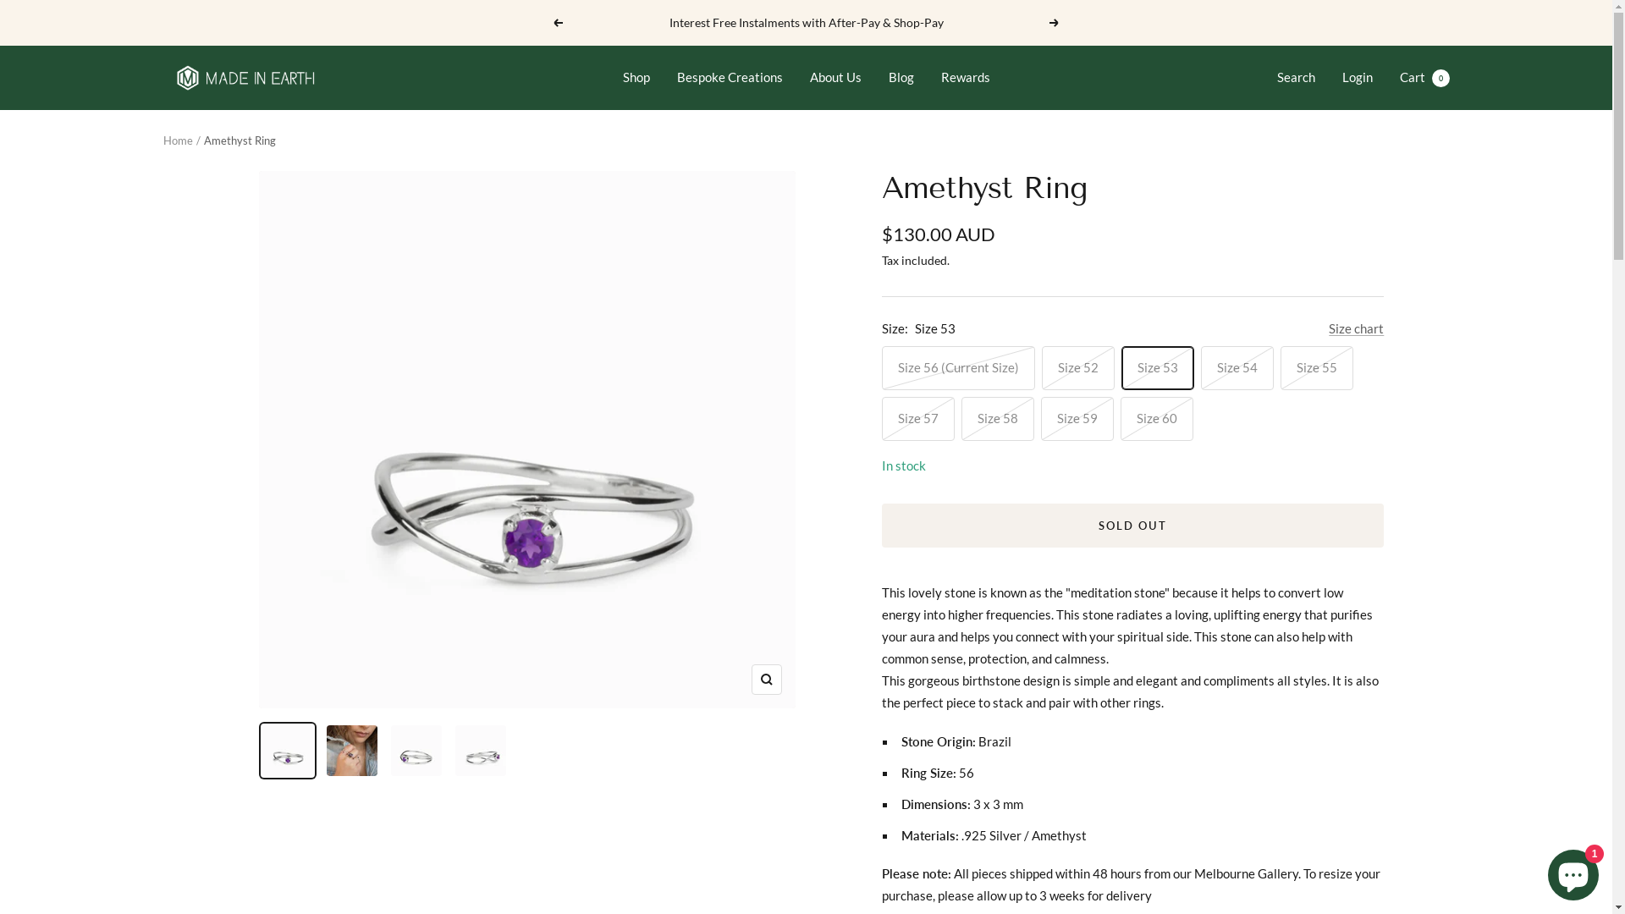 The width and height of the screenshot is (1625, 914). I want to click on Shop, so click(636, 76).